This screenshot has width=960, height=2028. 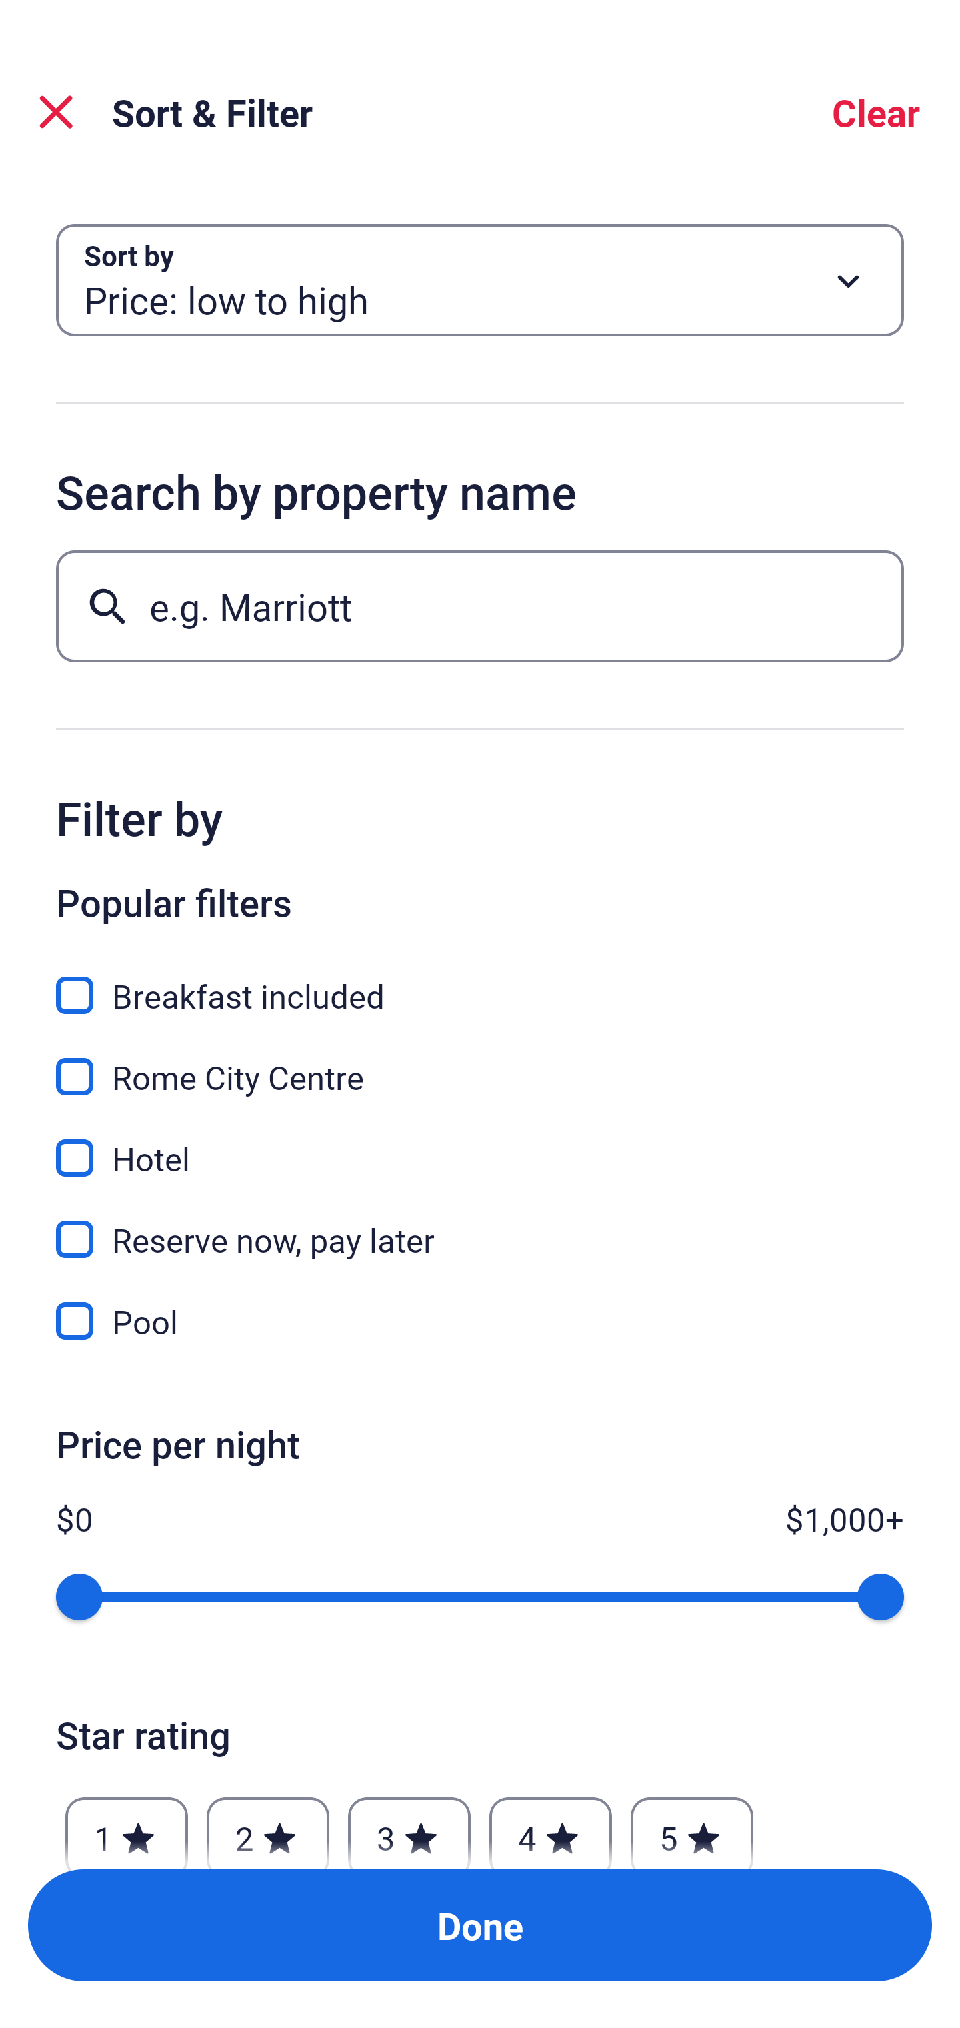 What do you see at coordinates (480, 606) in the screenshot?
I see `e.g. Marriott Button` at bounding box center [480, 606].